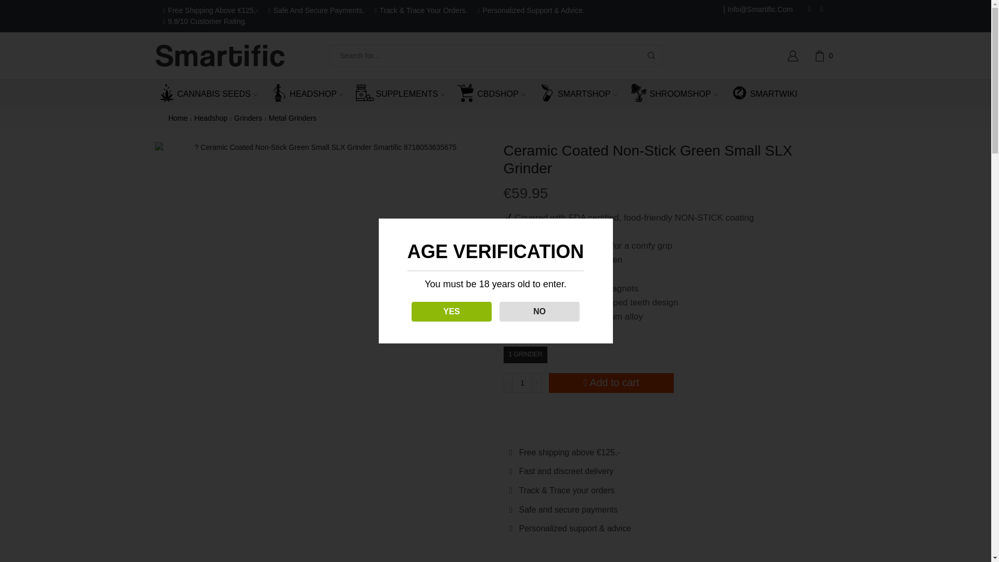 The width and height of the screenshot is (999, 562). I want to click on SHROOMSHOP, so click(680, 94).